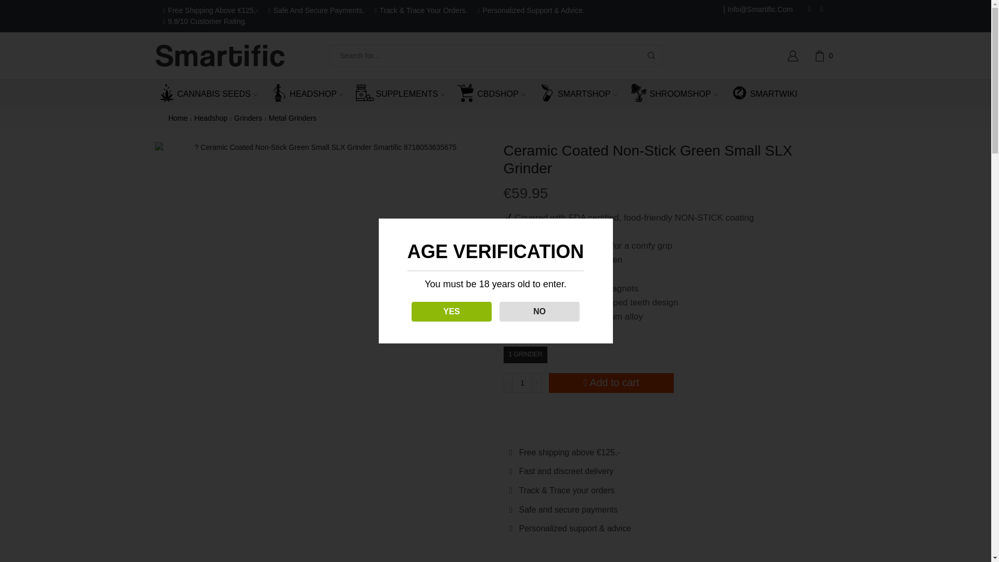 The width and height of the screenshot is (999, 562). I want to click on SHROOMSHOP, so click(680, 94).